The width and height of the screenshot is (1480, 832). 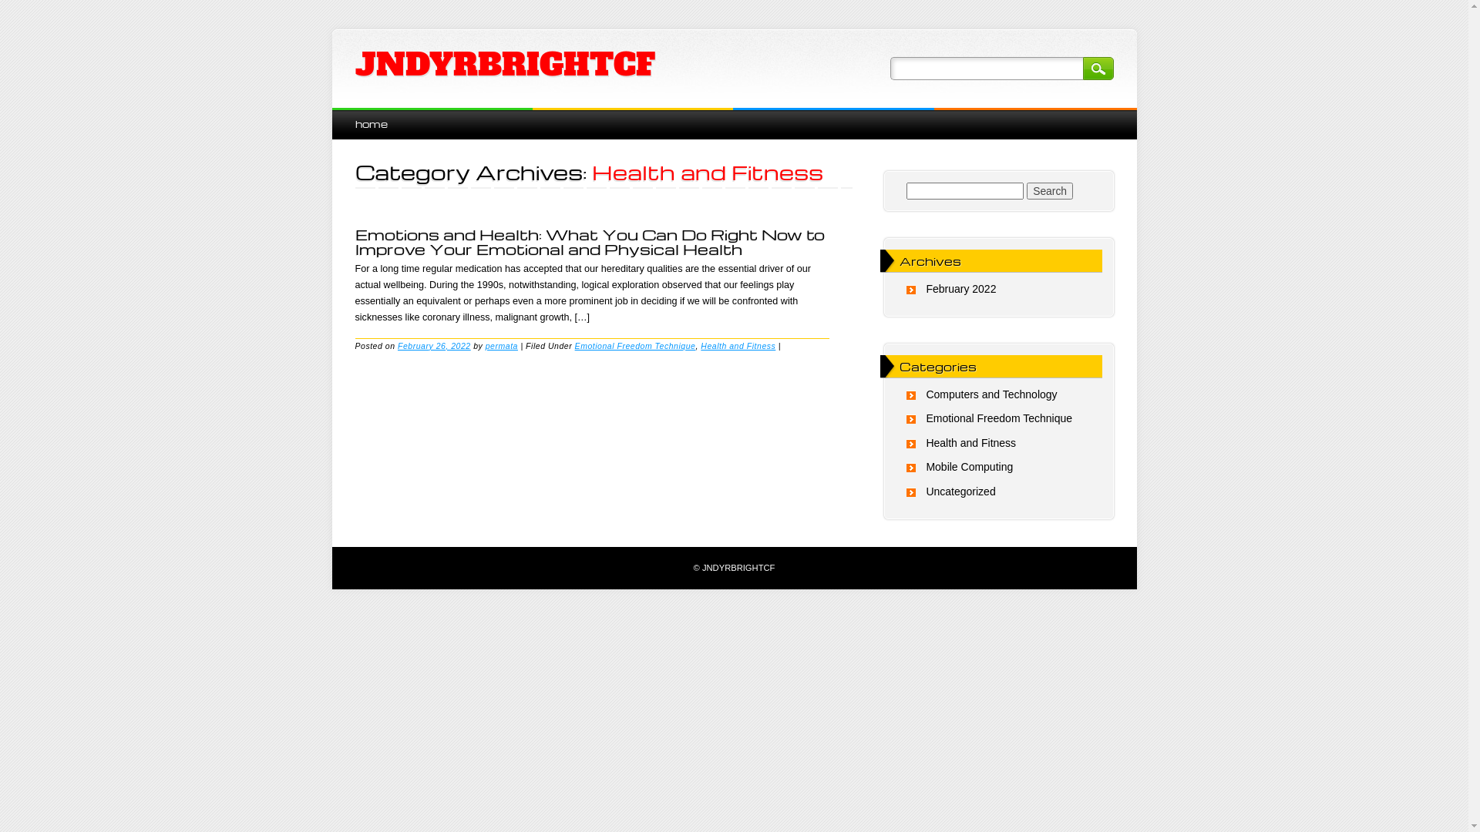 What do you see at coordinates (502, 345) in the screenshot?
I see `permata` at bounding box center [502, 345].